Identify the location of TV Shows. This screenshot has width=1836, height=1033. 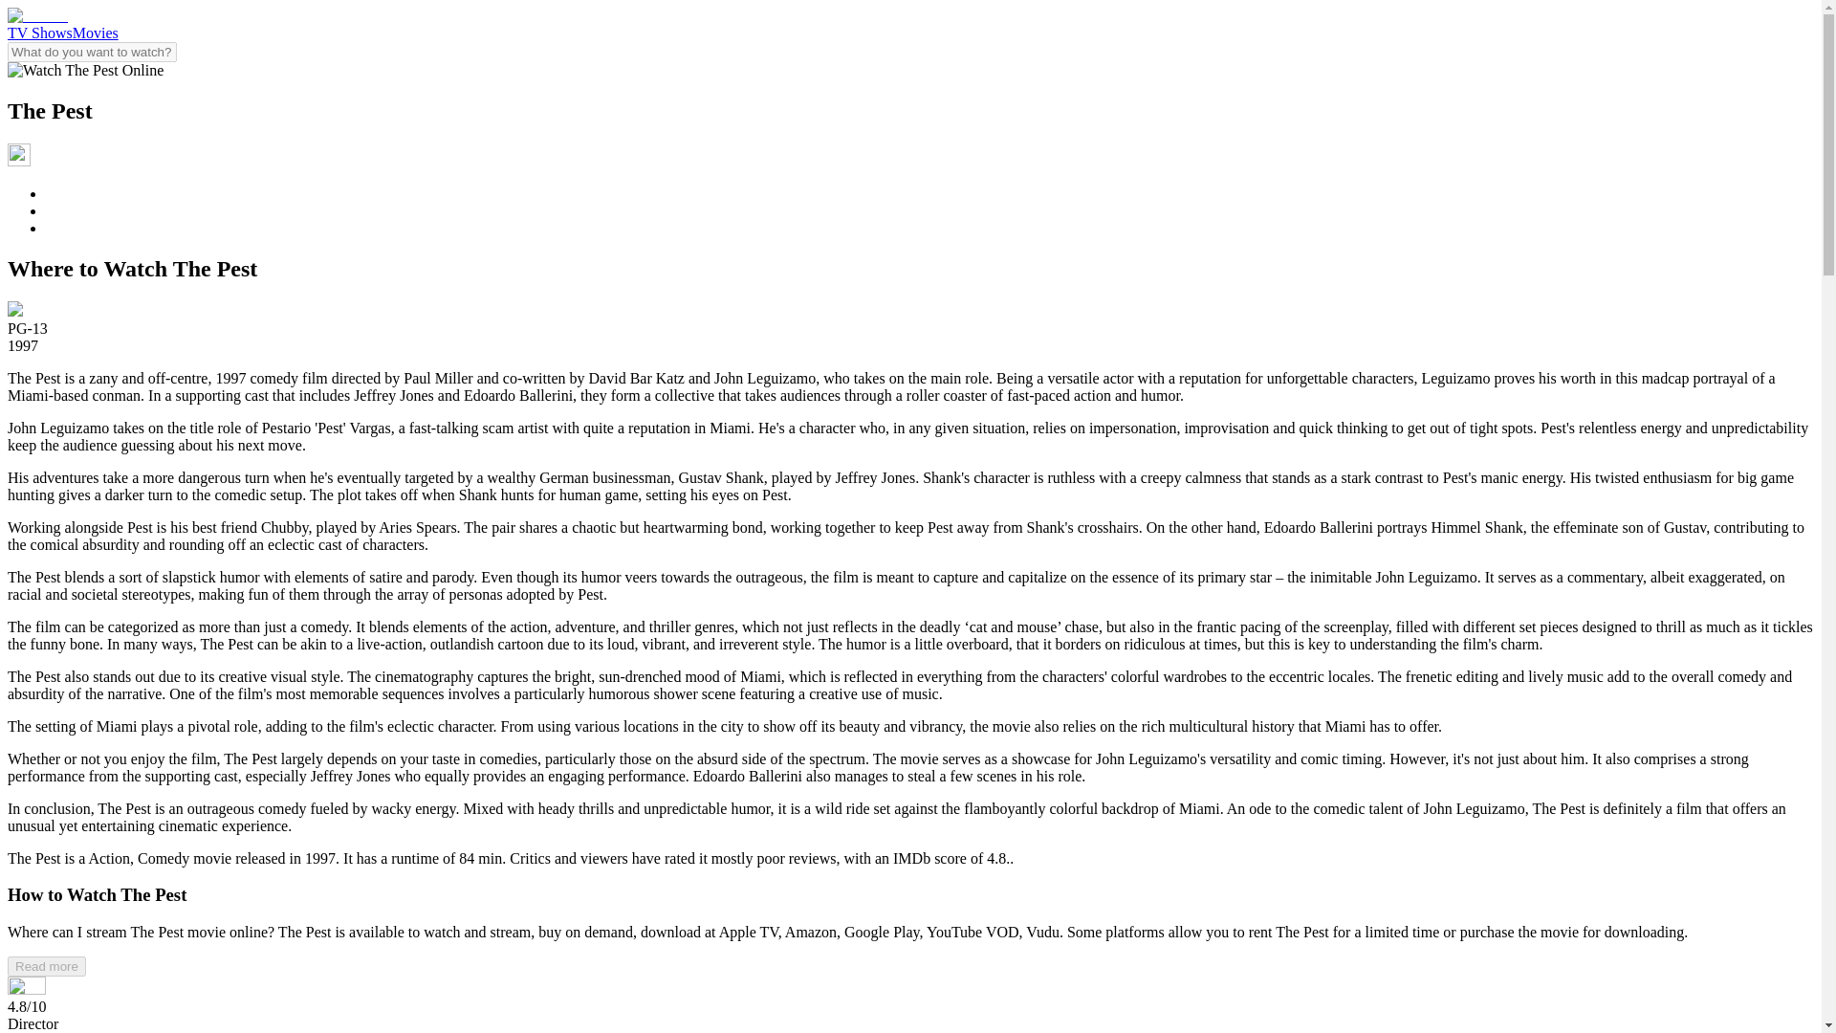
(40, 33).